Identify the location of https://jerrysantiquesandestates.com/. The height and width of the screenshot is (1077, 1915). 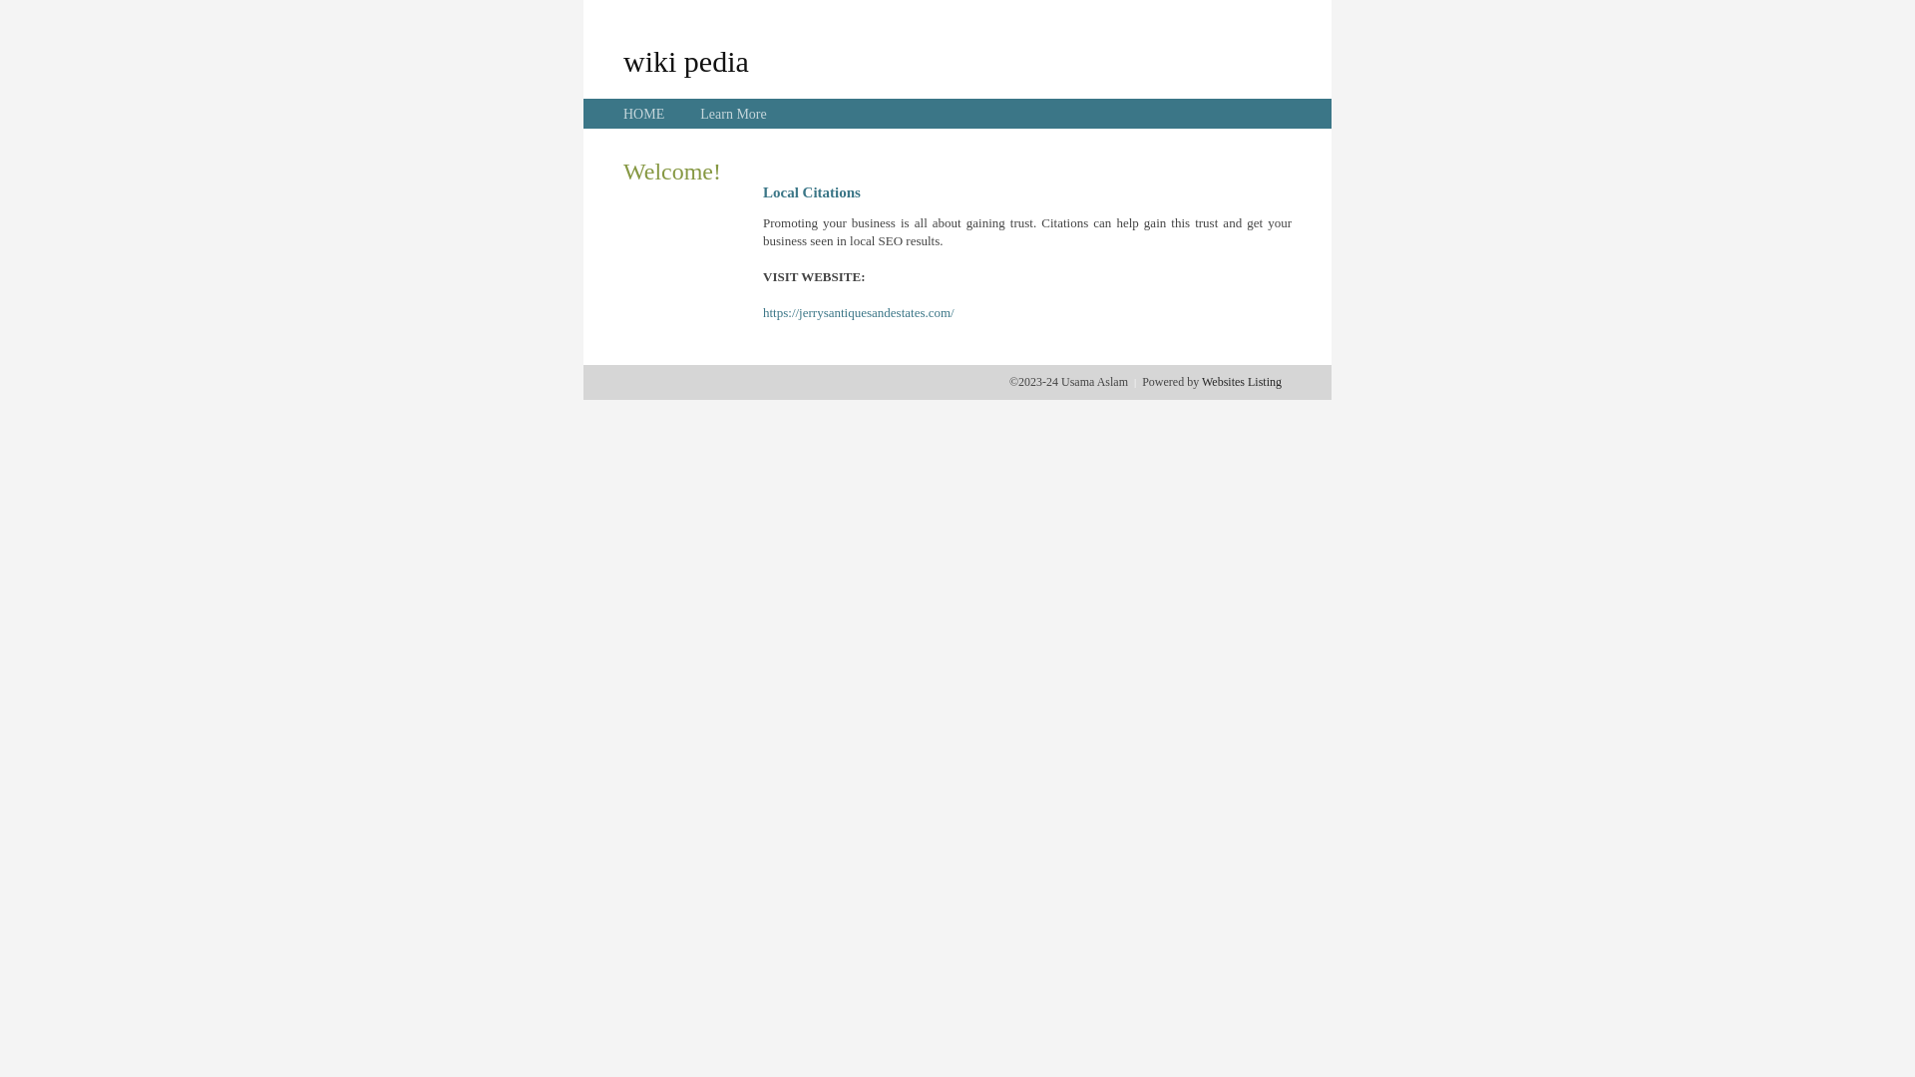
(859, 313).